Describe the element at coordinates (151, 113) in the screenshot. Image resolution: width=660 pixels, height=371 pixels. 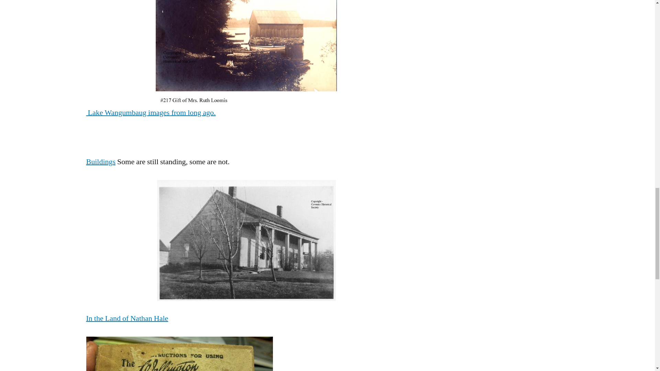
I see ` Lake Wangumbaug images from long ago.` at that location.